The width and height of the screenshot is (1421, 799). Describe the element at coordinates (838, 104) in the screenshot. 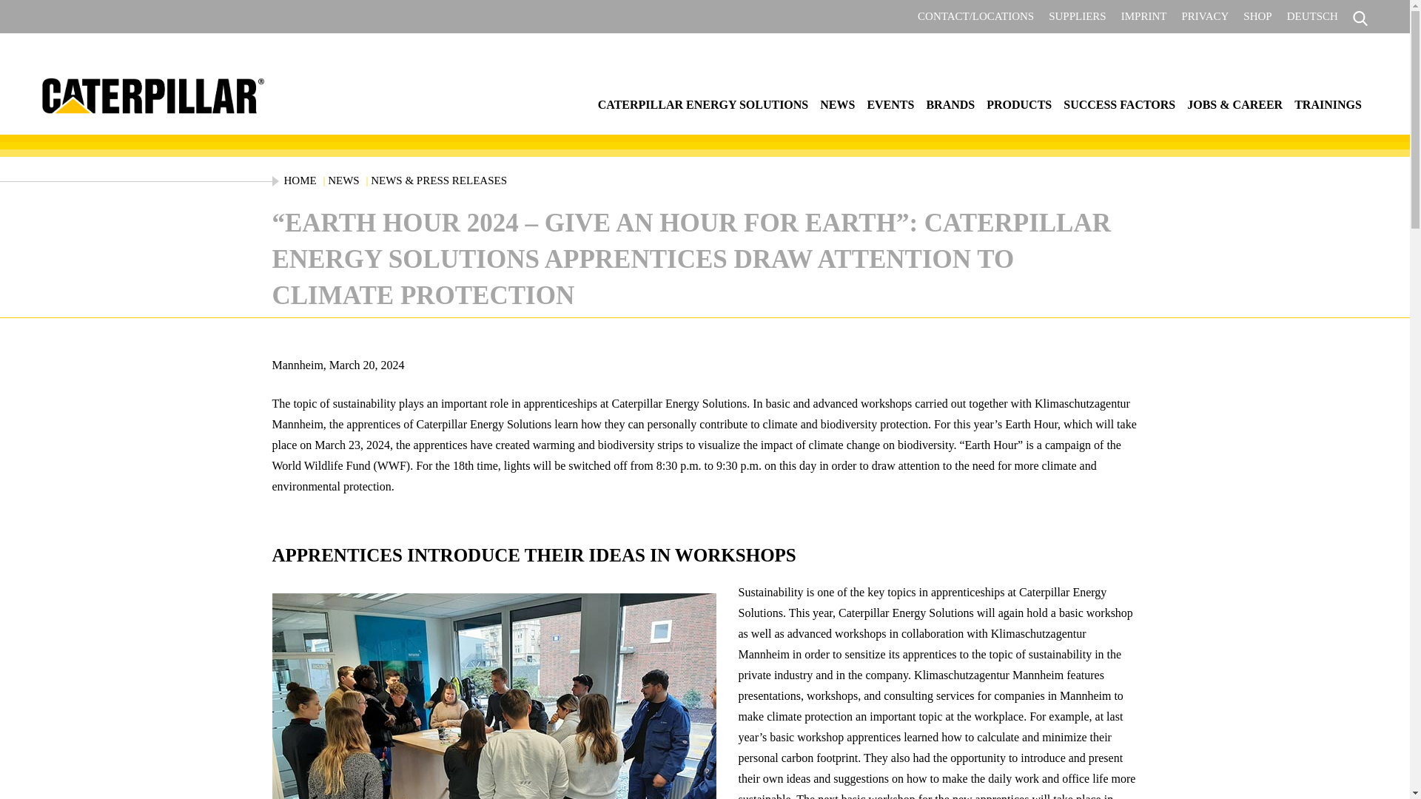

I see `NEWS` at that location.